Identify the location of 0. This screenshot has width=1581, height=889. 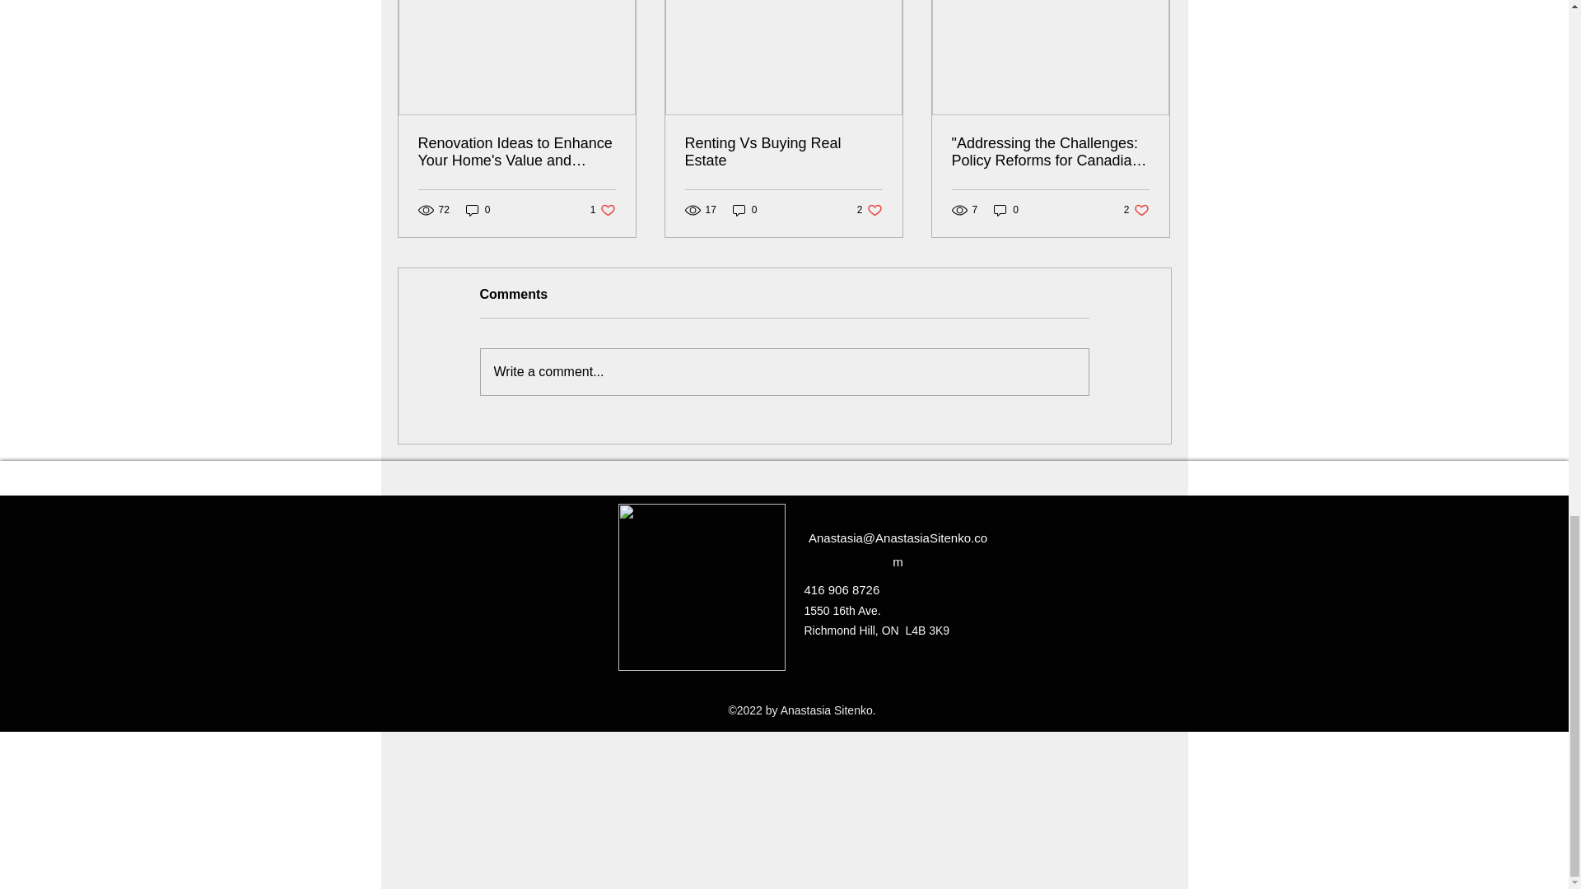
(870, 210).